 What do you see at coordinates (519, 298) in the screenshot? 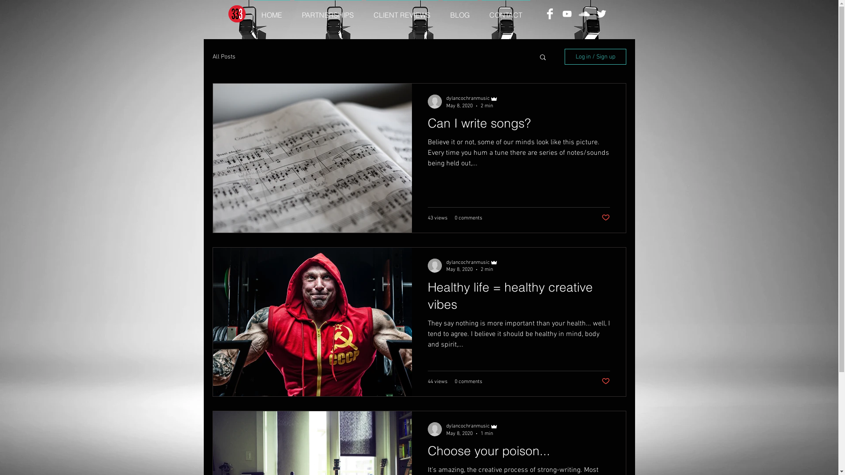
I see `Healthy life = healthy creative vibes` at bounding box center [519, 298].